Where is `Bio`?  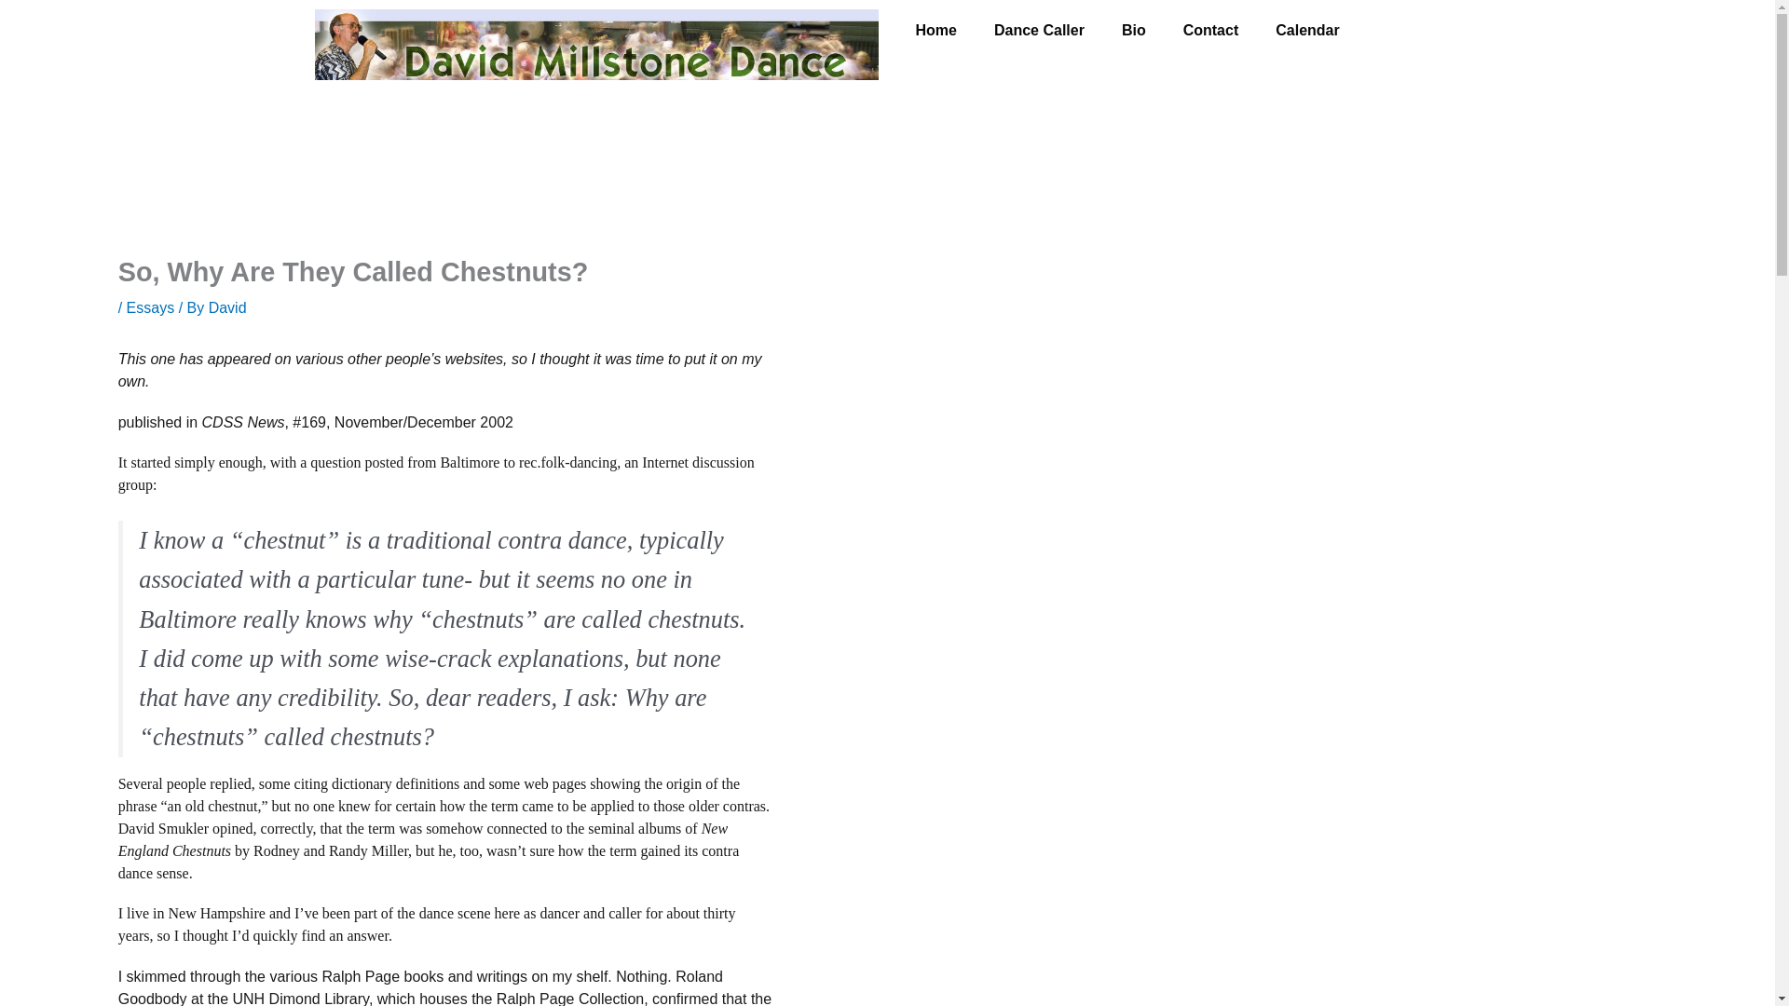
Bio is located at coordinates (1133, 30).